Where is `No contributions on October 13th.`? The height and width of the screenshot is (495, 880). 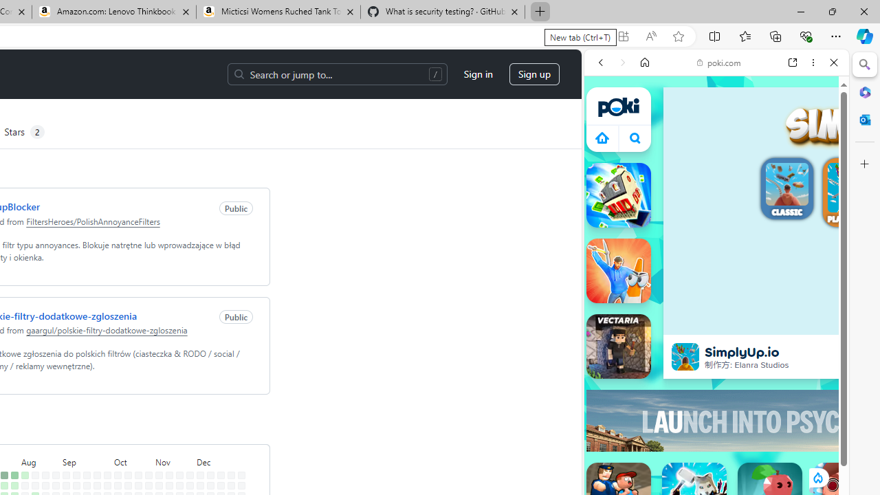
No contributions on October 13th. is located at coordinates (128, 475).